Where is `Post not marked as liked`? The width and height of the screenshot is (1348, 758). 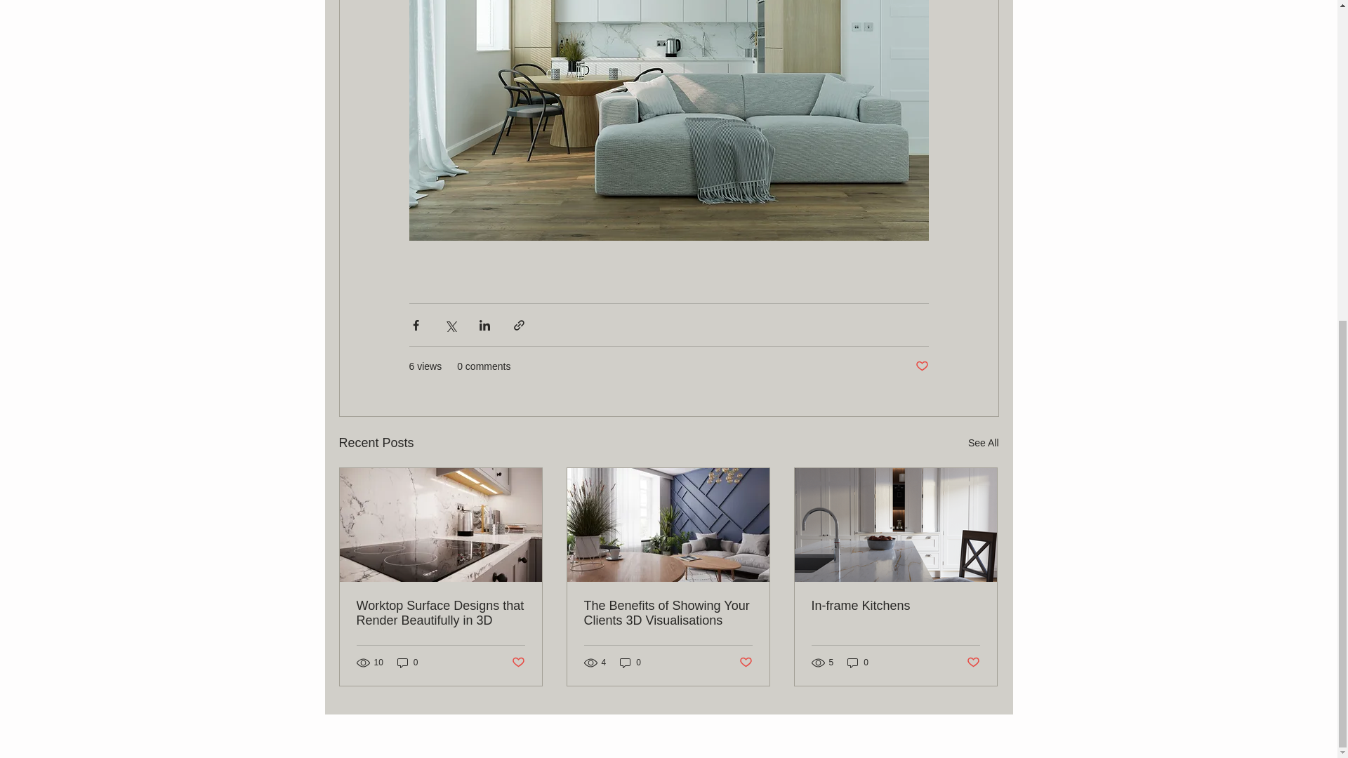 Post not marked as liked is located at coordinates (746, 663).